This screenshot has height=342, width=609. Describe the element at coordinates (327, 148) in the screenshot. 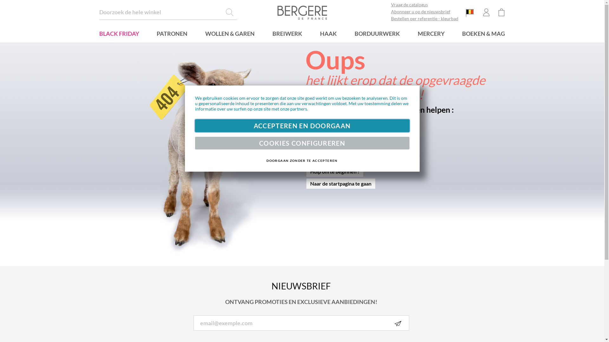

I see `Onze patronen` at that location.